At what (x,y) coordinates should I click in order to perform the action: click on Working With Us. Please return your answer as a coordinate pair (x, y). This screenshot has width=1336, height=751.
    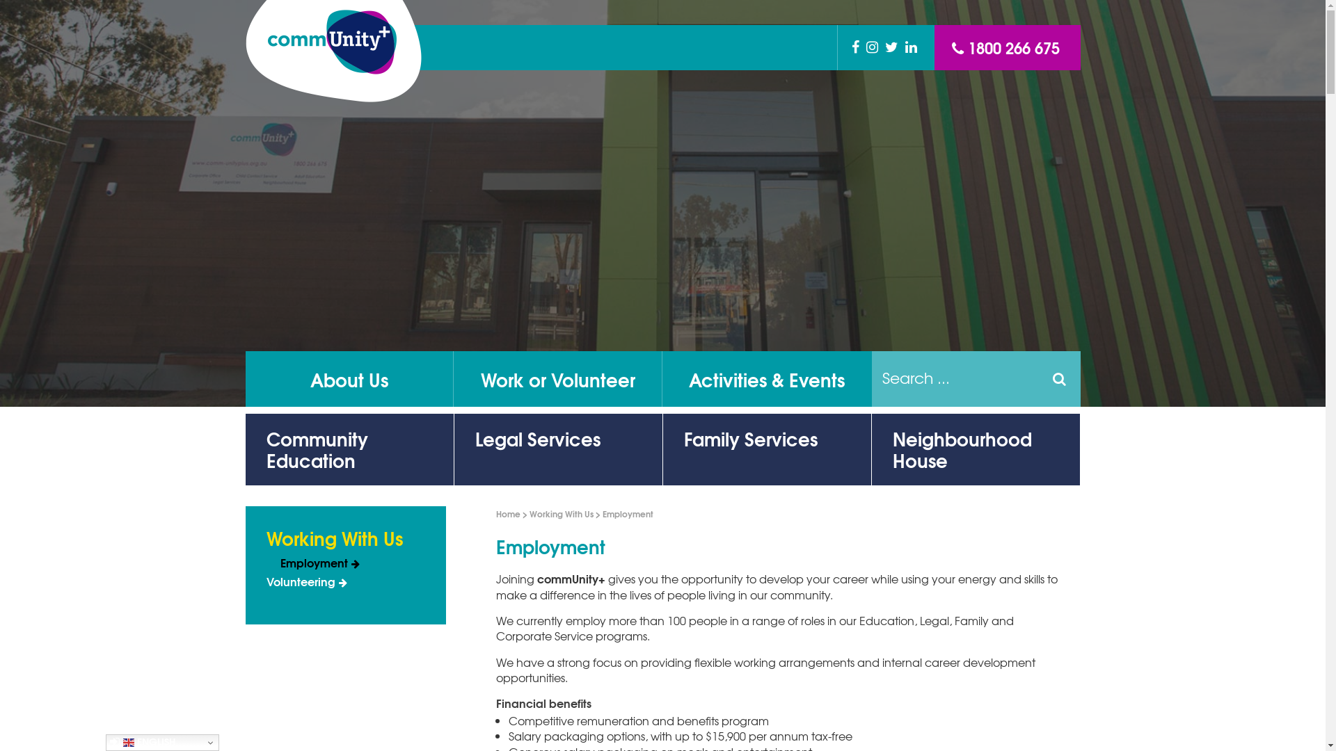
    Looking at the image, I should click on (561, 513).